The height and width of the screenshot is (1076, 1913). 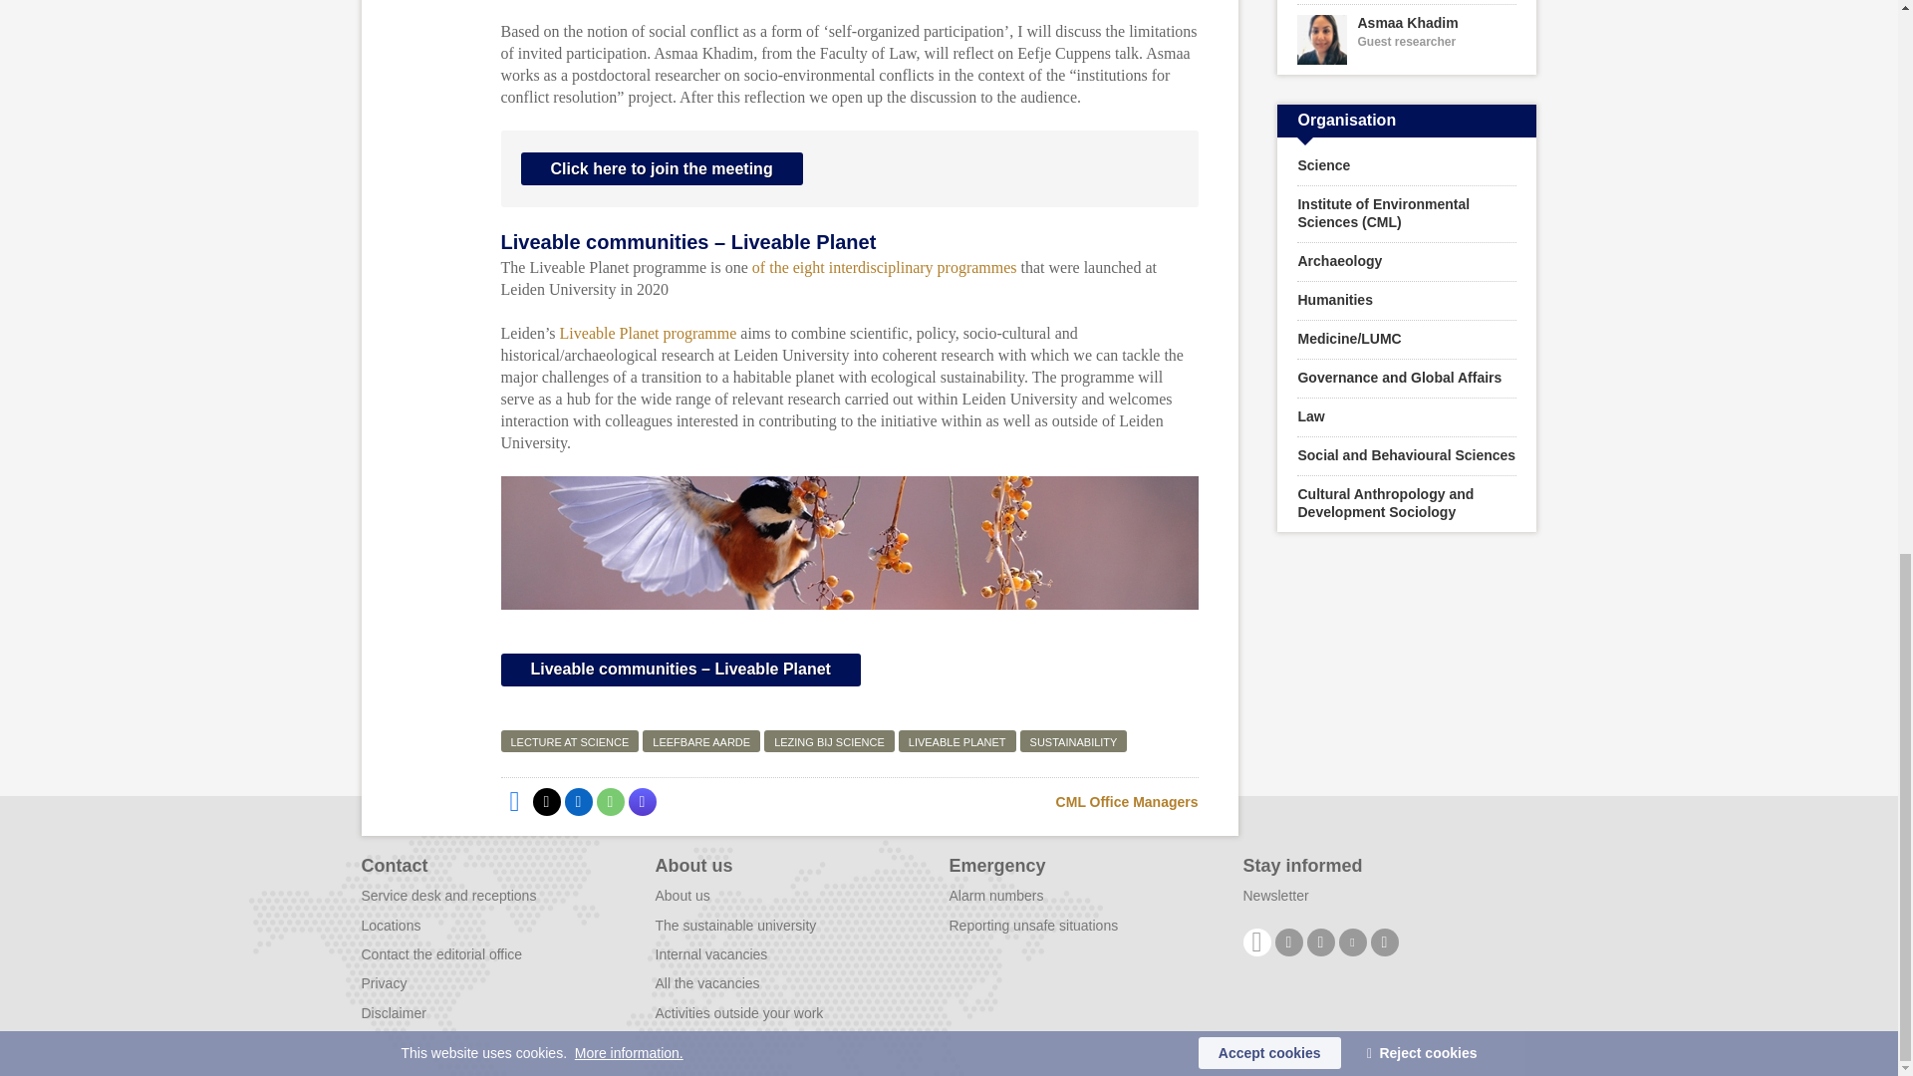 What do you see at coordinates (569, 741) in the screenshot?
I see `LECTURE AT SCIENCE` at bounding box center [569, 741].